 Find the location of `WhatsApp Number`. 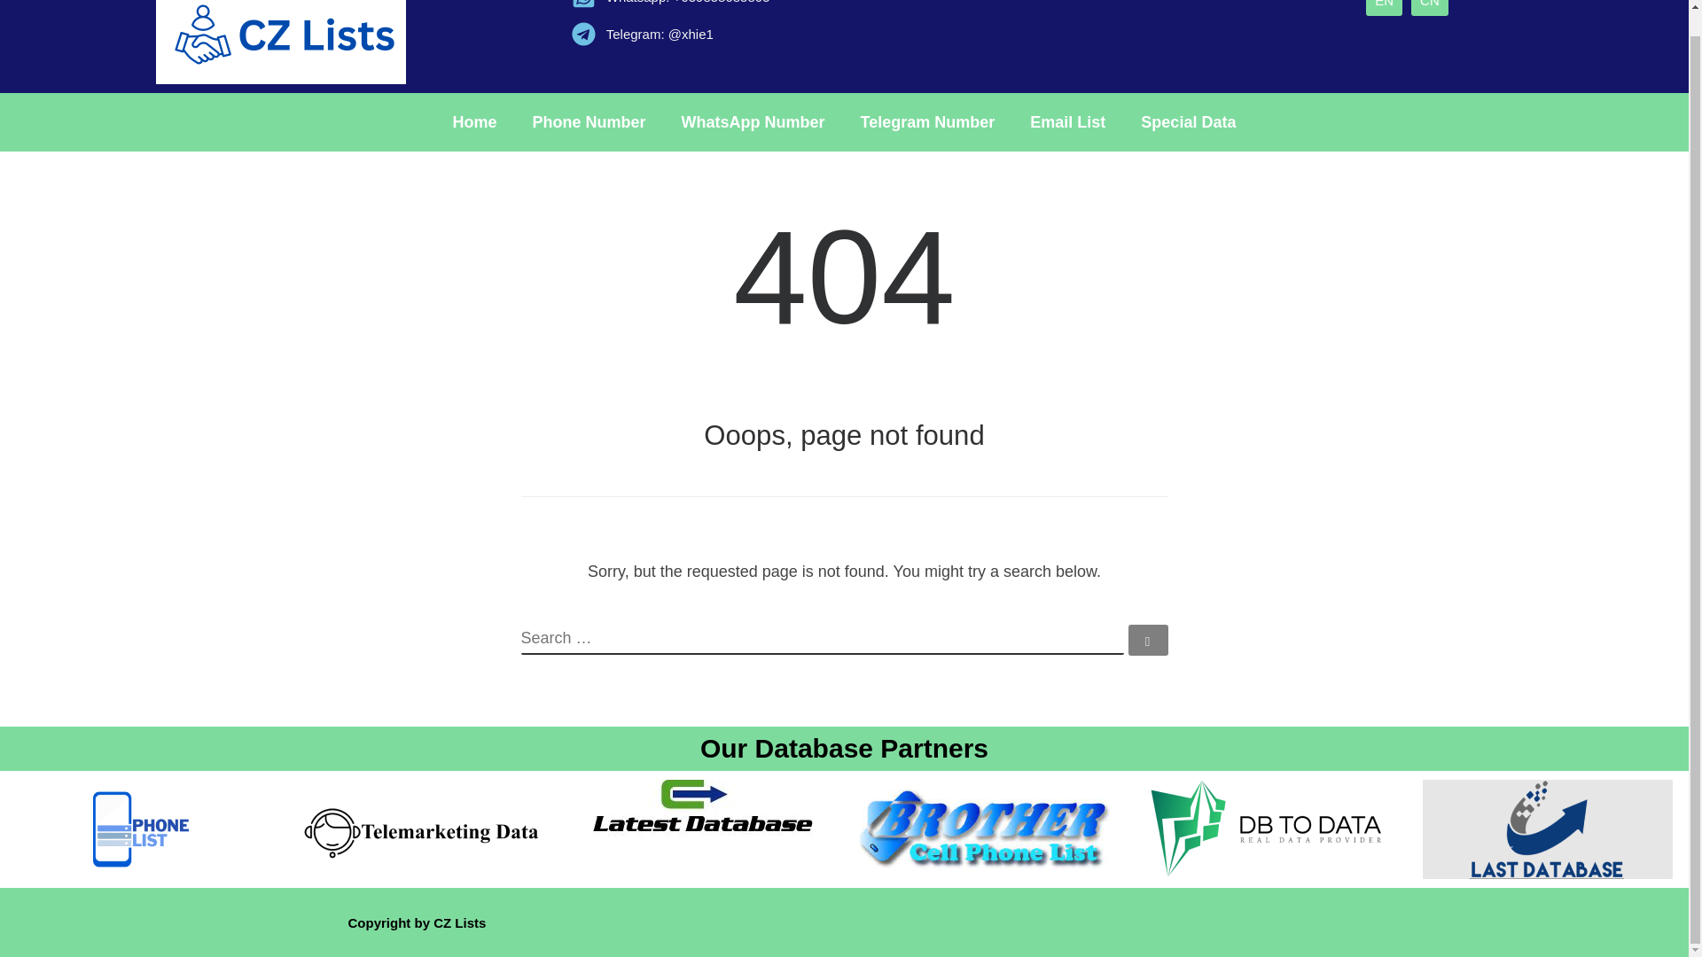

WhatsApp Number is located at coordinates (753, 121).